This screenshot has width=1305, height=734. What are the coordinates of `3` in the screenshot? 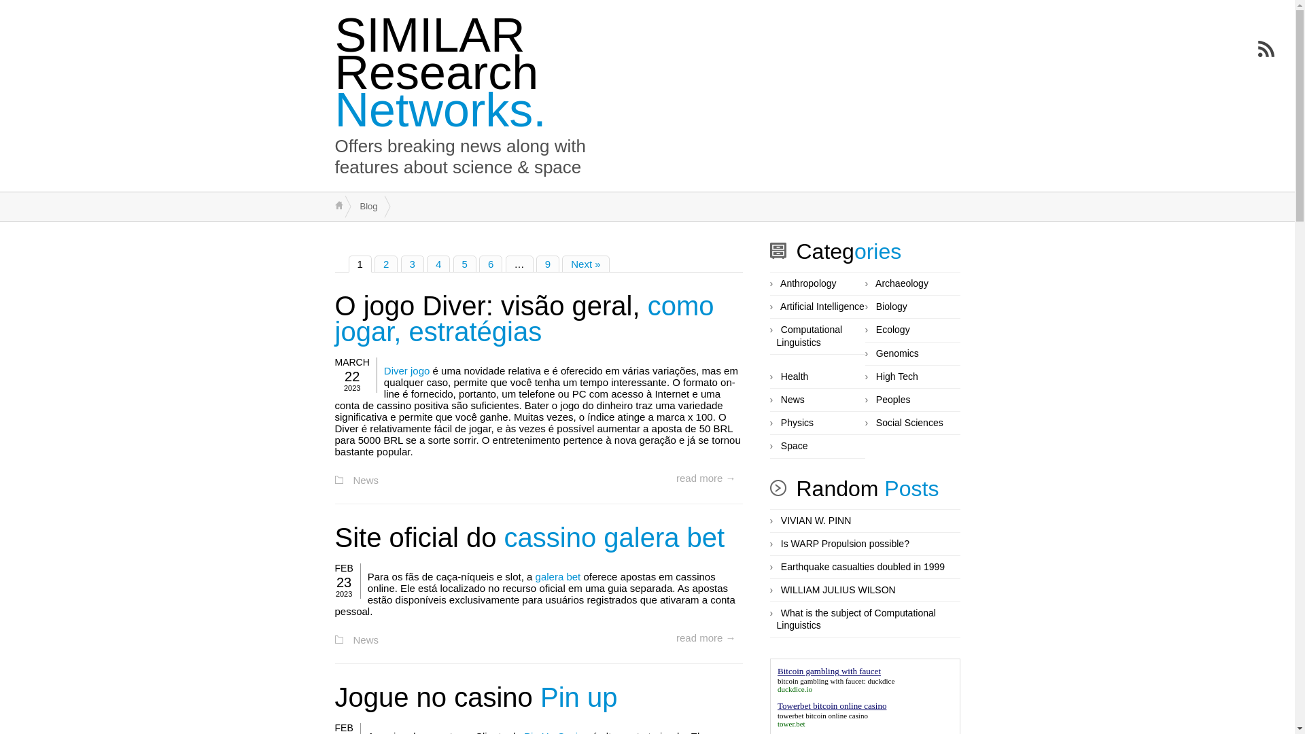 It's located at (413, 264).